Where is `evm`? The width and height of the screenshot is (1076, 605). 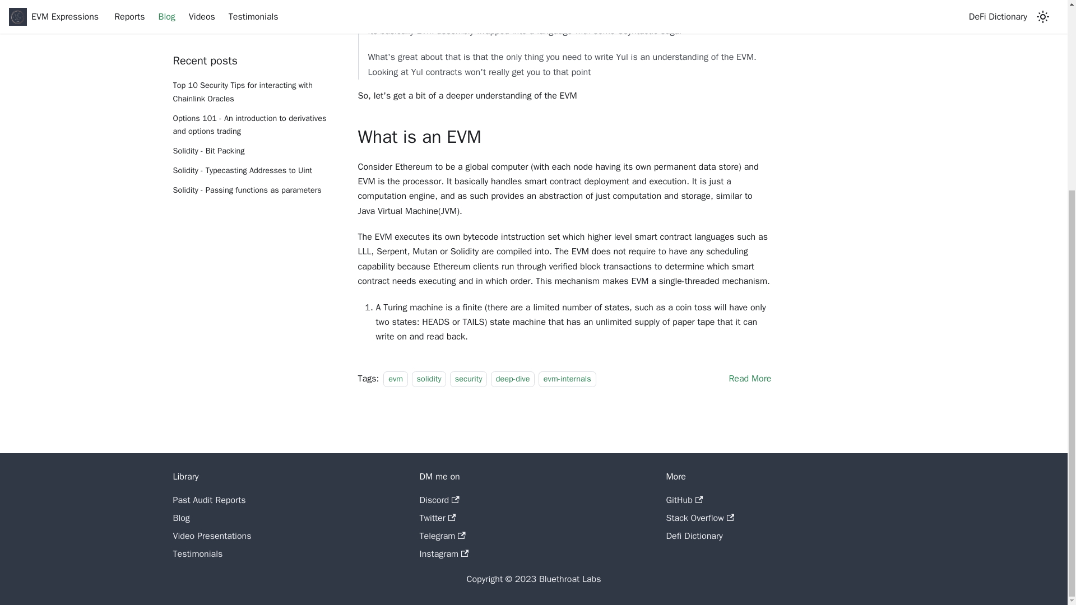 evm is located at coordinates (395, 379).